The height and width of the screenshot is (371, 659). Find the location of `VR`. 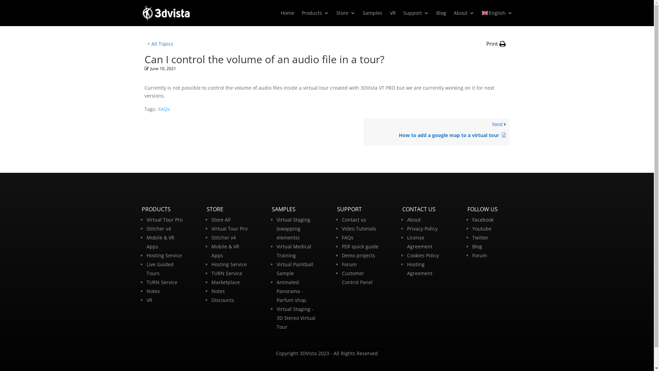

VR is located at coordinates (149, 300).